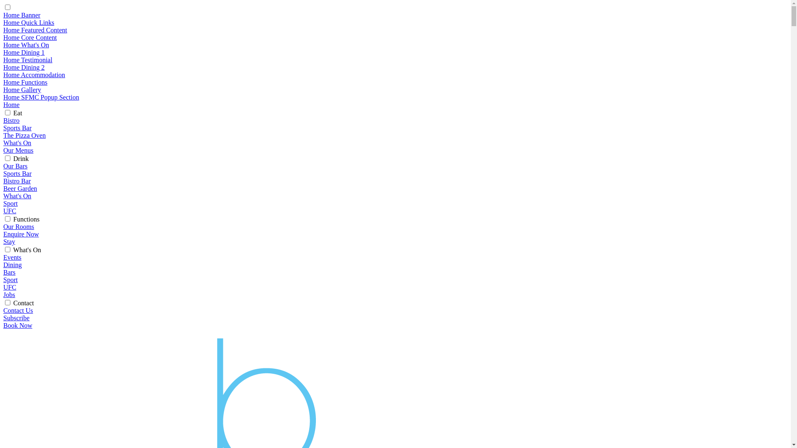 This screenshot has width=797, height=448. What do you see at coordinates (9, 295) in the screenshot?
I see `Jobs` at bounding box center [9, 295].